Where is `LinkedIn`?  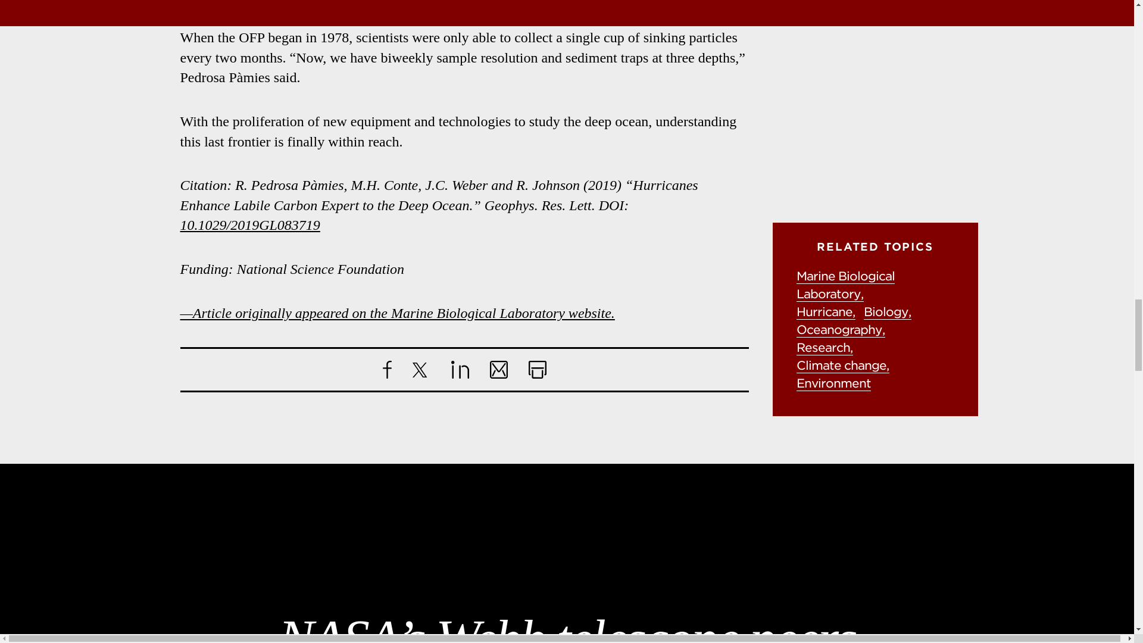 LinkedIn is located at coordinates (460, 369).